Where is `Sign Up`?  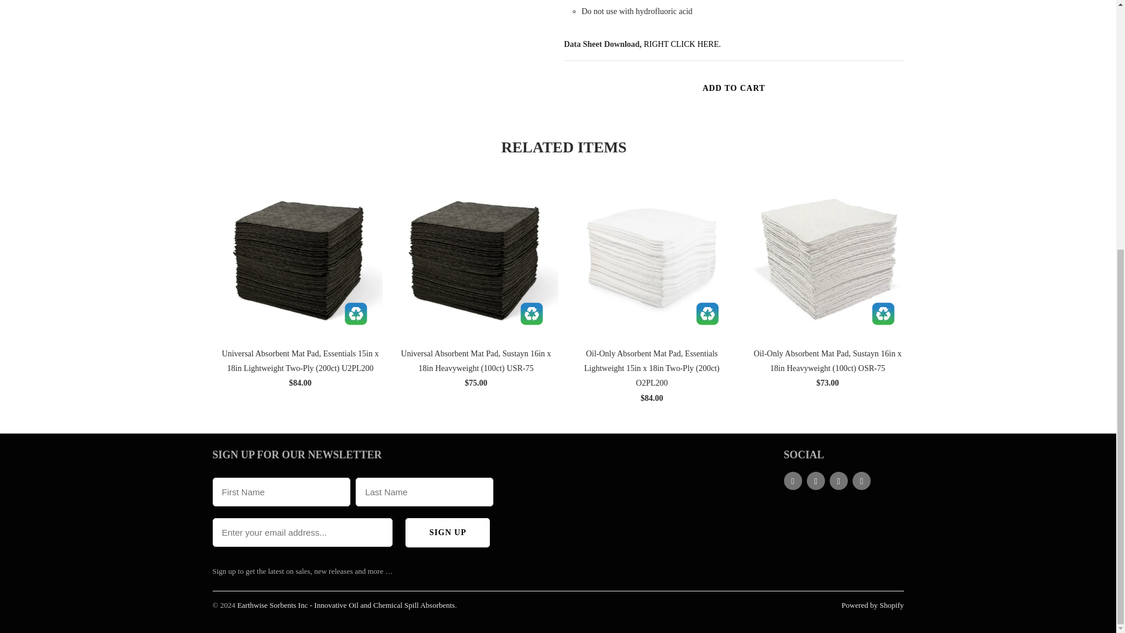 Sign Up is located at coordinates (447, 533).